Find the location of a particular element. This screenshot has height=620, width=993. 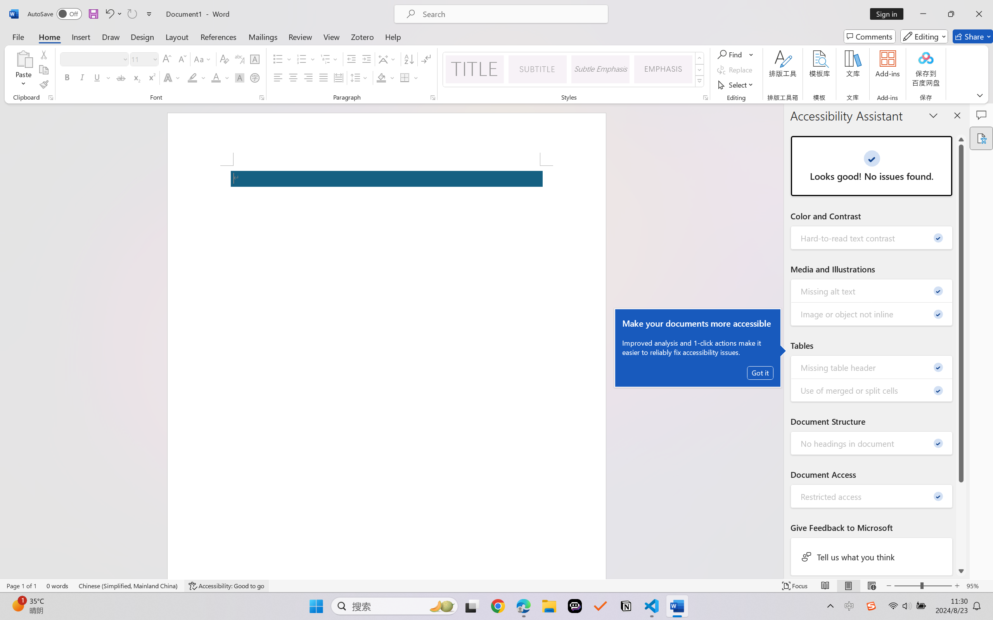

No headings in document - 0 is located at coordinates (872, 443).